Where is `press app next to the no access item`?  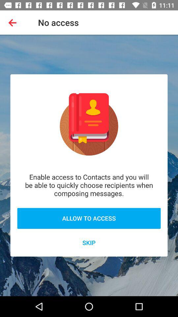 press app next to the no access item is located at coordinates (14, 22).